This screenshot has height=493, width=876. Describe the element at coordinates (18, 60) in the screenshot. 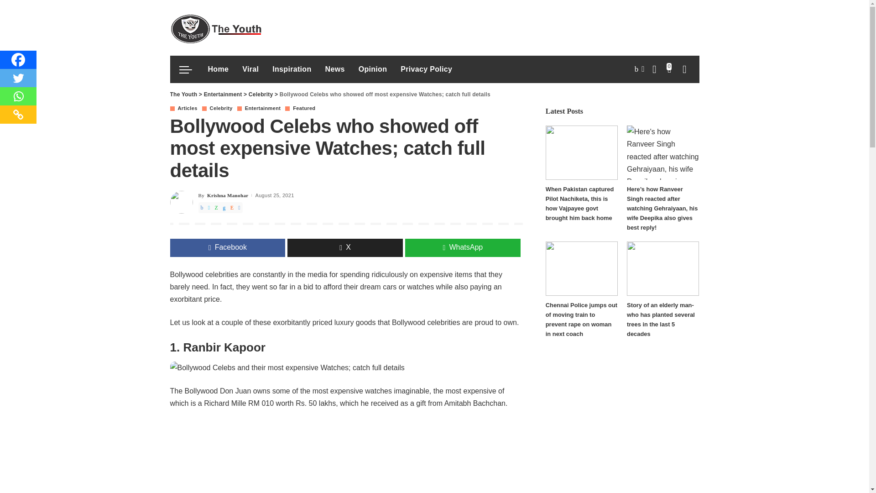

I see `Facebook` at that location.